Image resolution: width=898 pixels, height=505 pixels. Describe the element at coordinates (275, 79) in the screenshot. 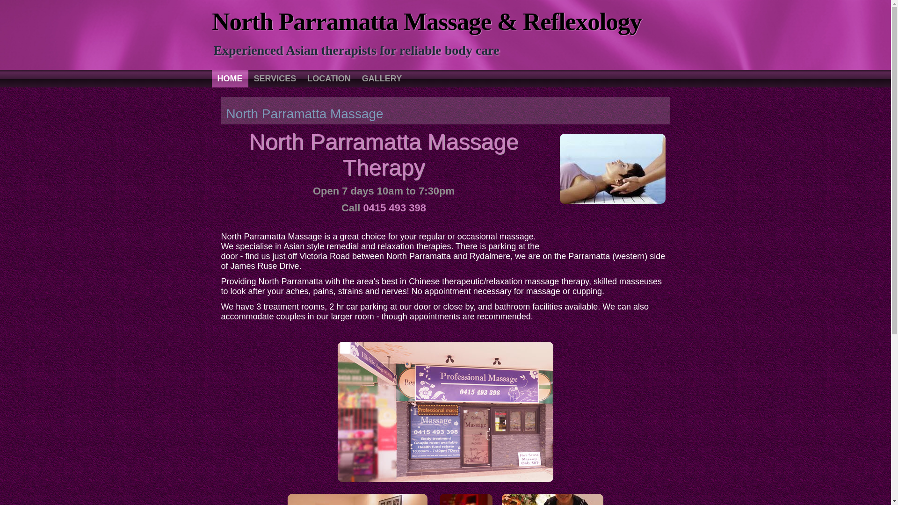

I see `SERVICES` at that location.